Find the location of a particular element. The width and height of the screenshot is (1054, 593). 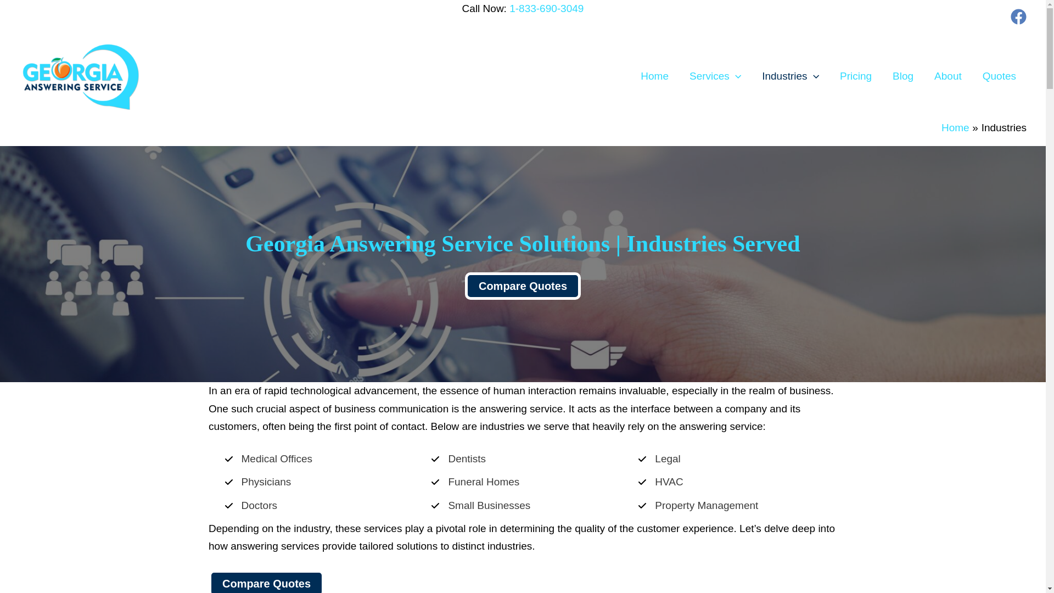

Home is located at coordinates (955, 127).